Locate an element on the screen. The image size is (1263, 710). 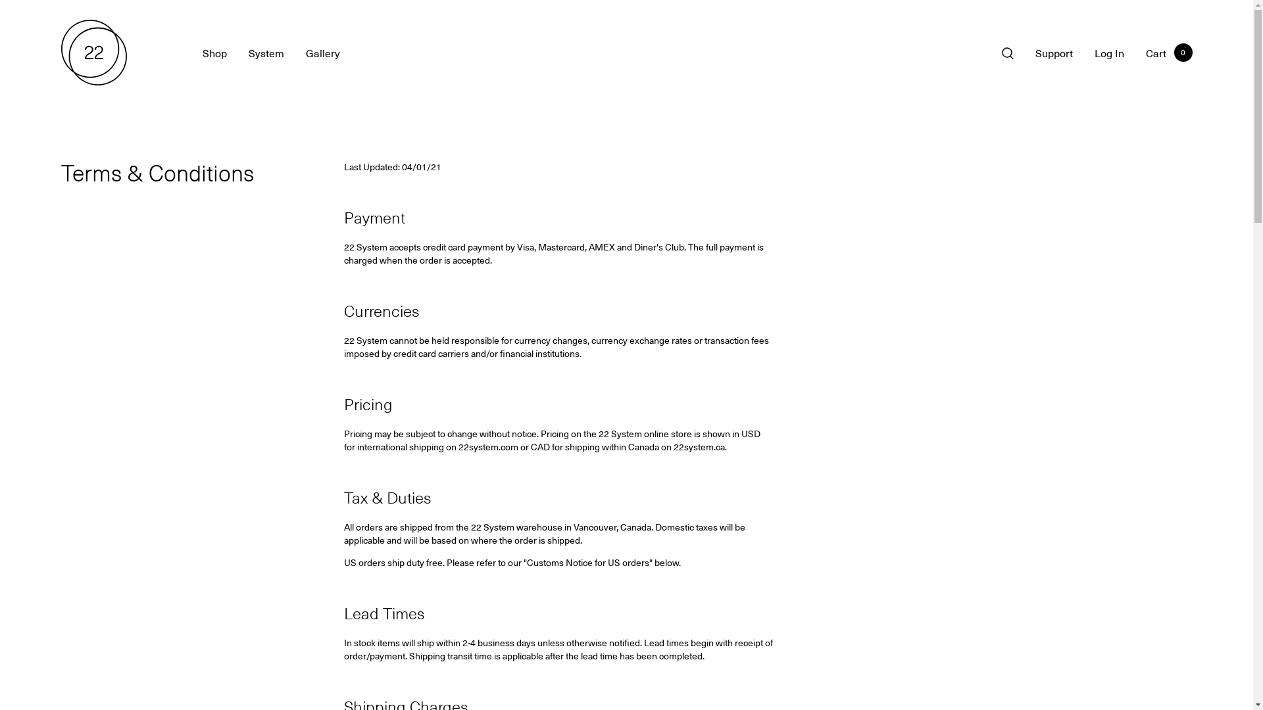
Cart is located at coordinates (1156, 52).